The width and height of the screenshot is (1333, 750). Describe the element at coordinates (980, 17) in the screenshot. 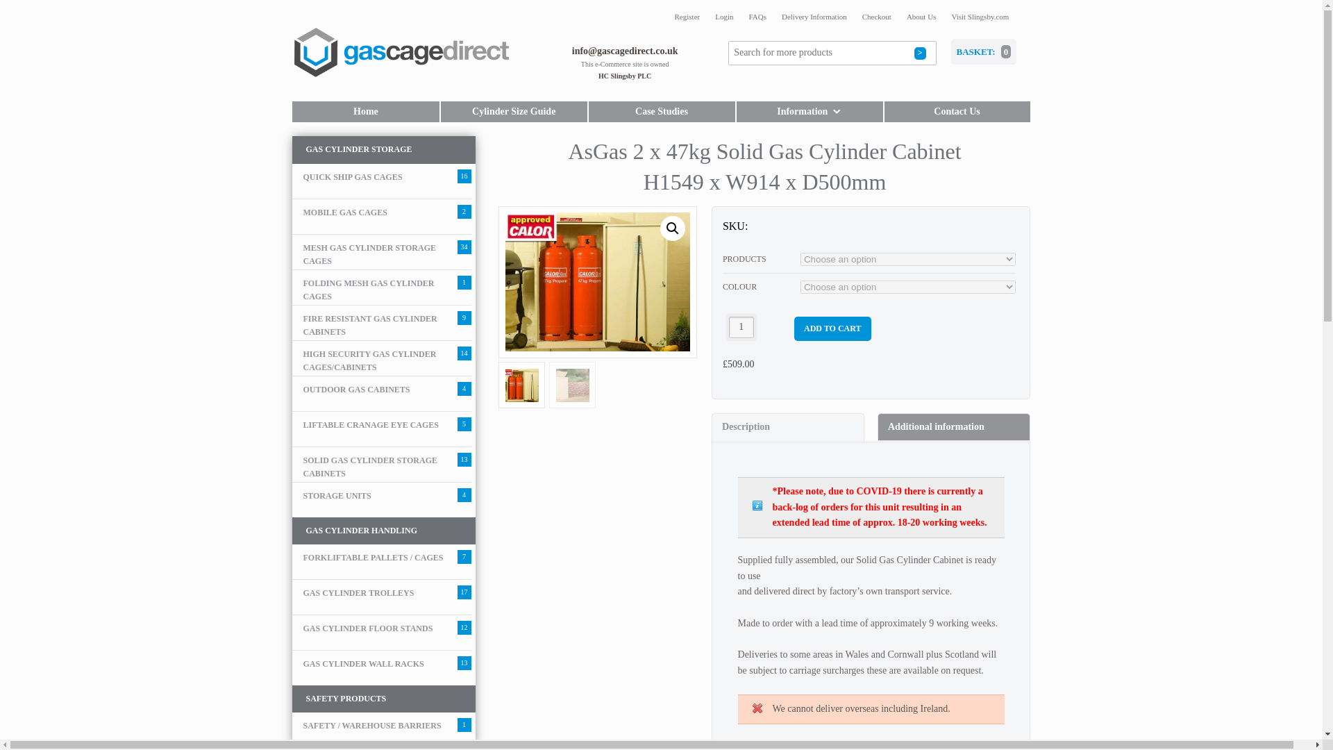

I see `Visit Slingsby.com` at that location.